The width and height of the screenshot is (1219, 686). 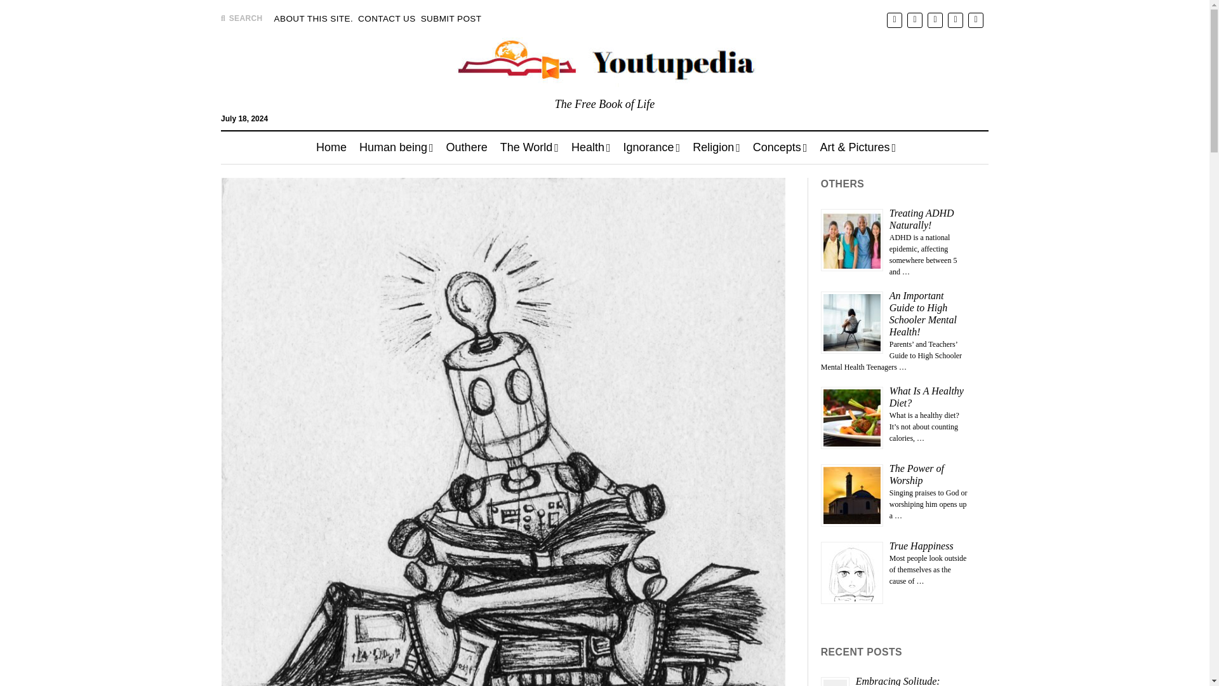 What do you see at coordinates (716, 147) in the screenshot?
I see `Religion` at bounding box center [716, 147].